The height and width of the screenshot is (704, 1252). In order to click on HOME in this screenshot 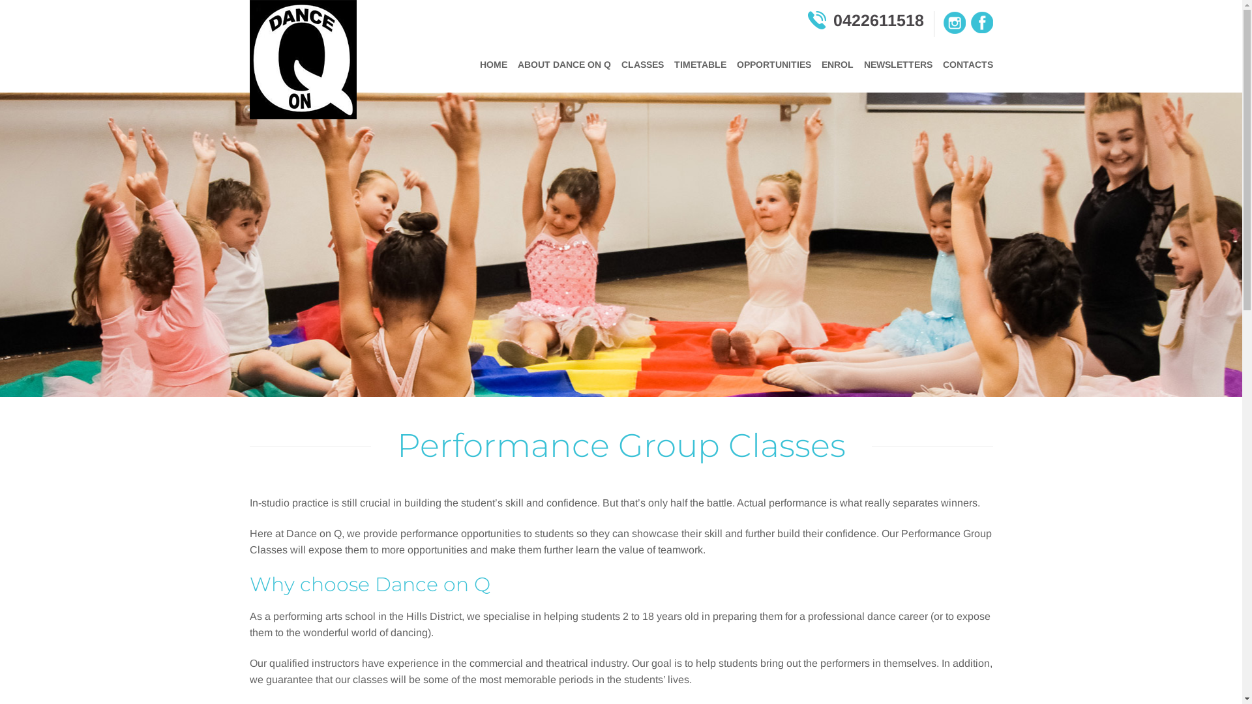, I will do `click(494, 65)`.